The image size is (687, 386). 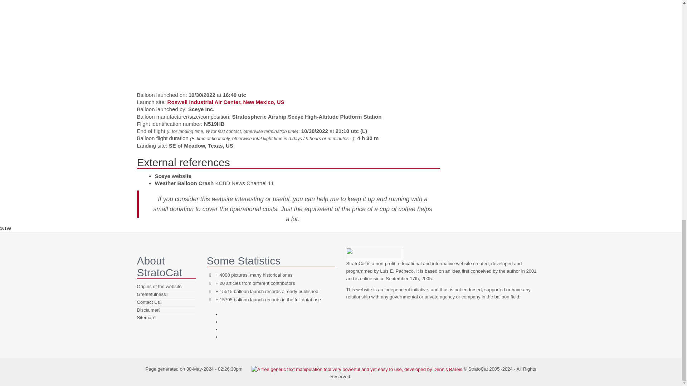 What do you see at coordinates (147, 310) in the screenshot?
I see `Disclaimer` at bounding box center [147, 310].